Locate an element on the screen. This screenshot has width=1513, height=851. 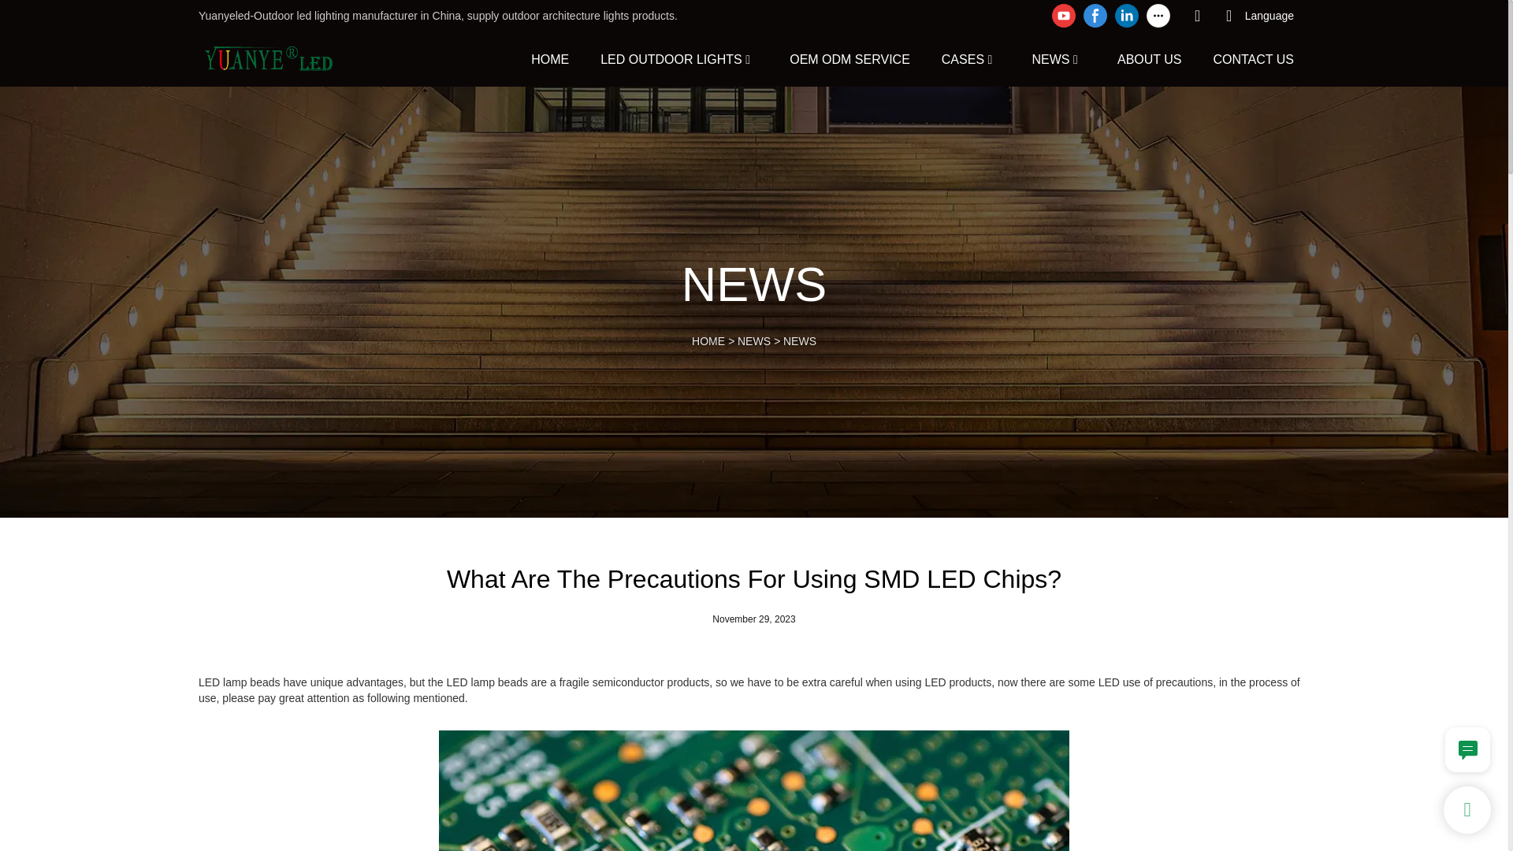
CASES is located at coordinates (963, 58).